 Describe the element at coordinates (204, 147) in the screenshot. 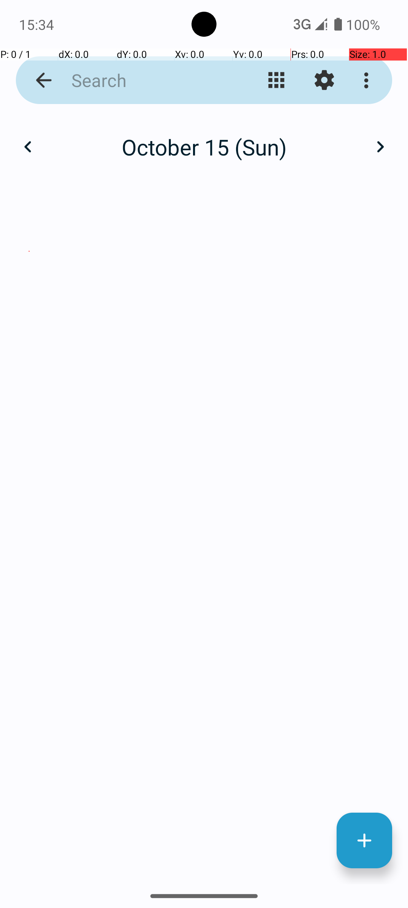

I see `October 15 (Sun)` at that location.